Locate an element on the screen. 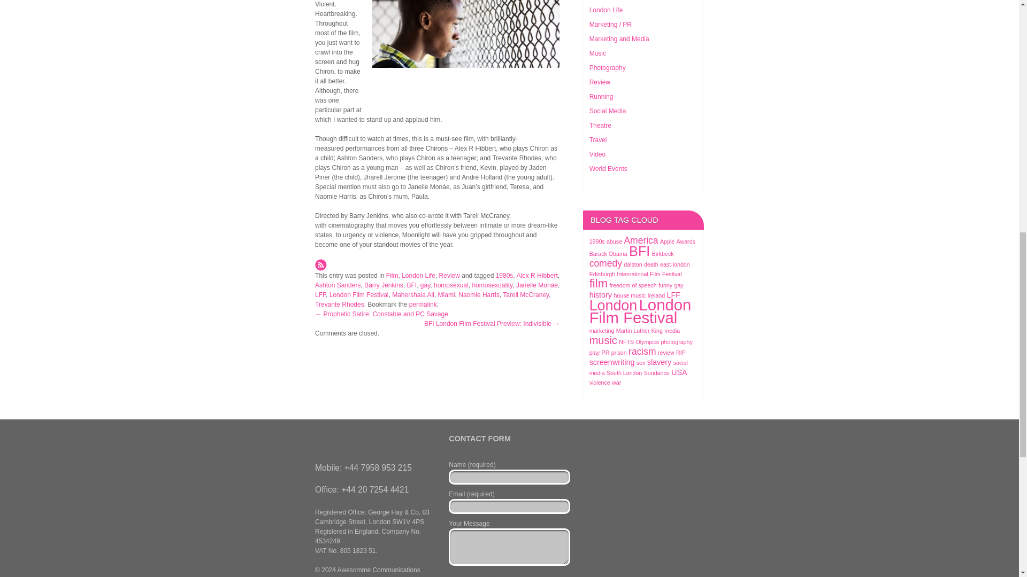 The image size is (1027, 577). LFF is located at coordinates (320, 295).